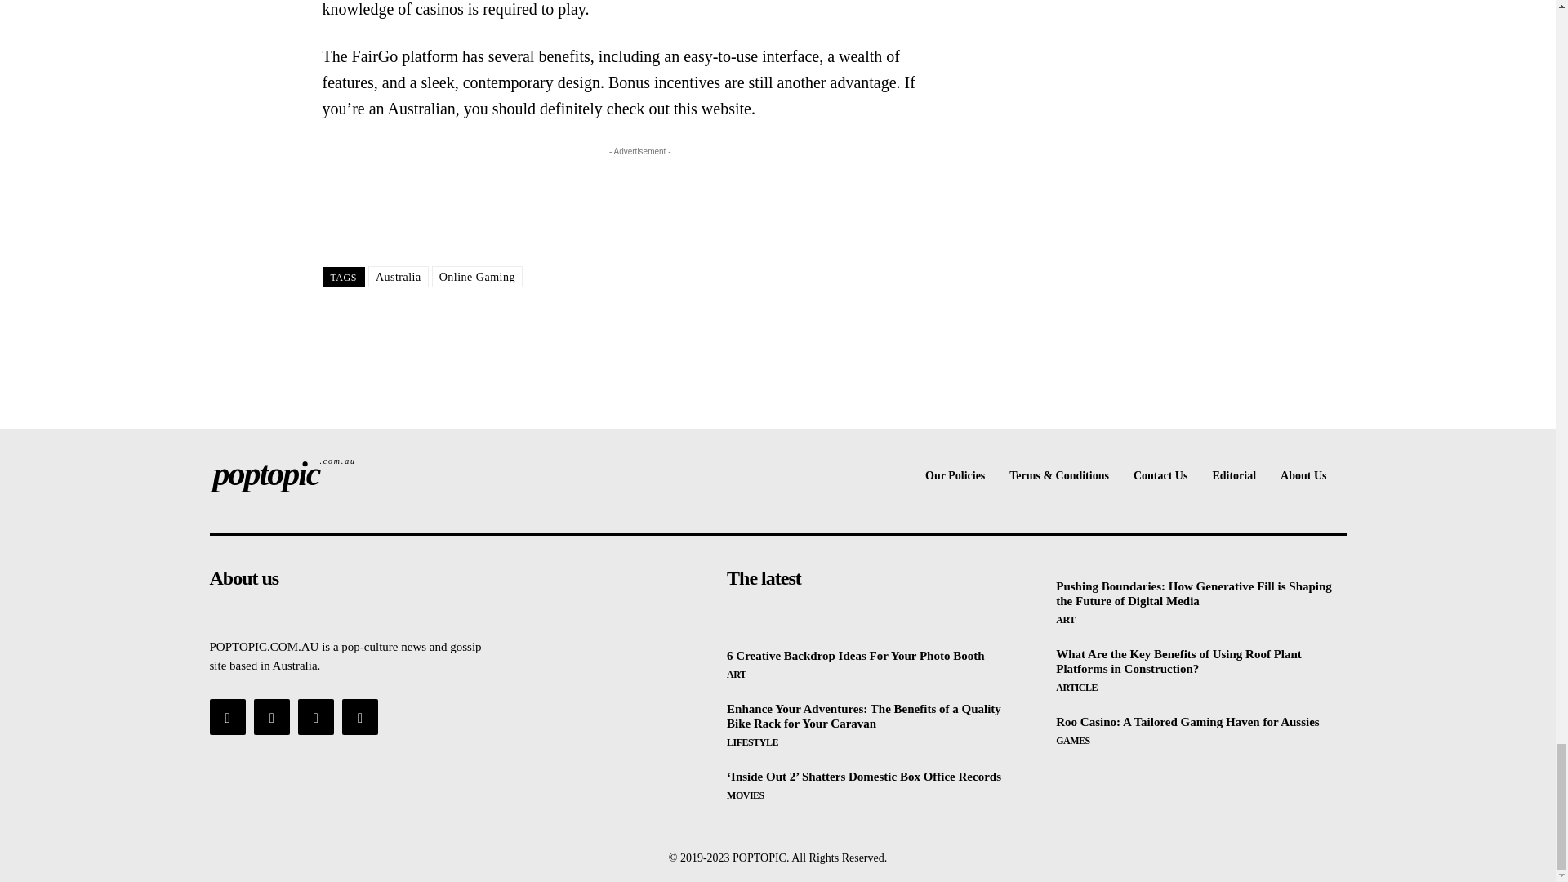  Describe the element at coordinates (342, 474) in the screenshot. I see `6 Creative Backdrop Ideas For Your Photo Booth` at that location.